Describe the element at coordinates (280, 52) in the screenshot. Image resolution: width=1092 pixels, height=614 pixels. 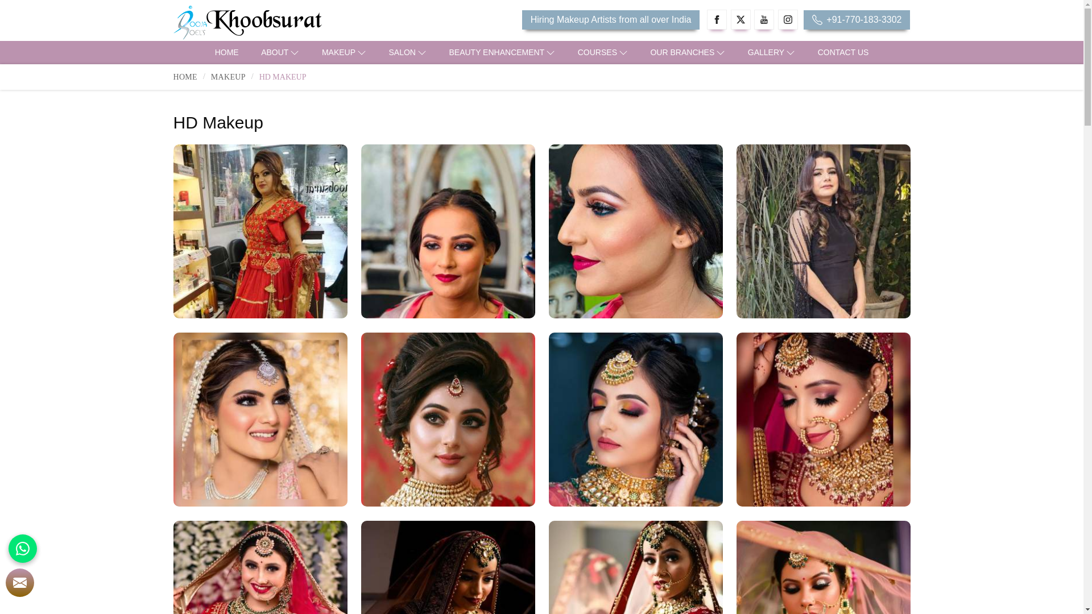
I see `About` at that location.